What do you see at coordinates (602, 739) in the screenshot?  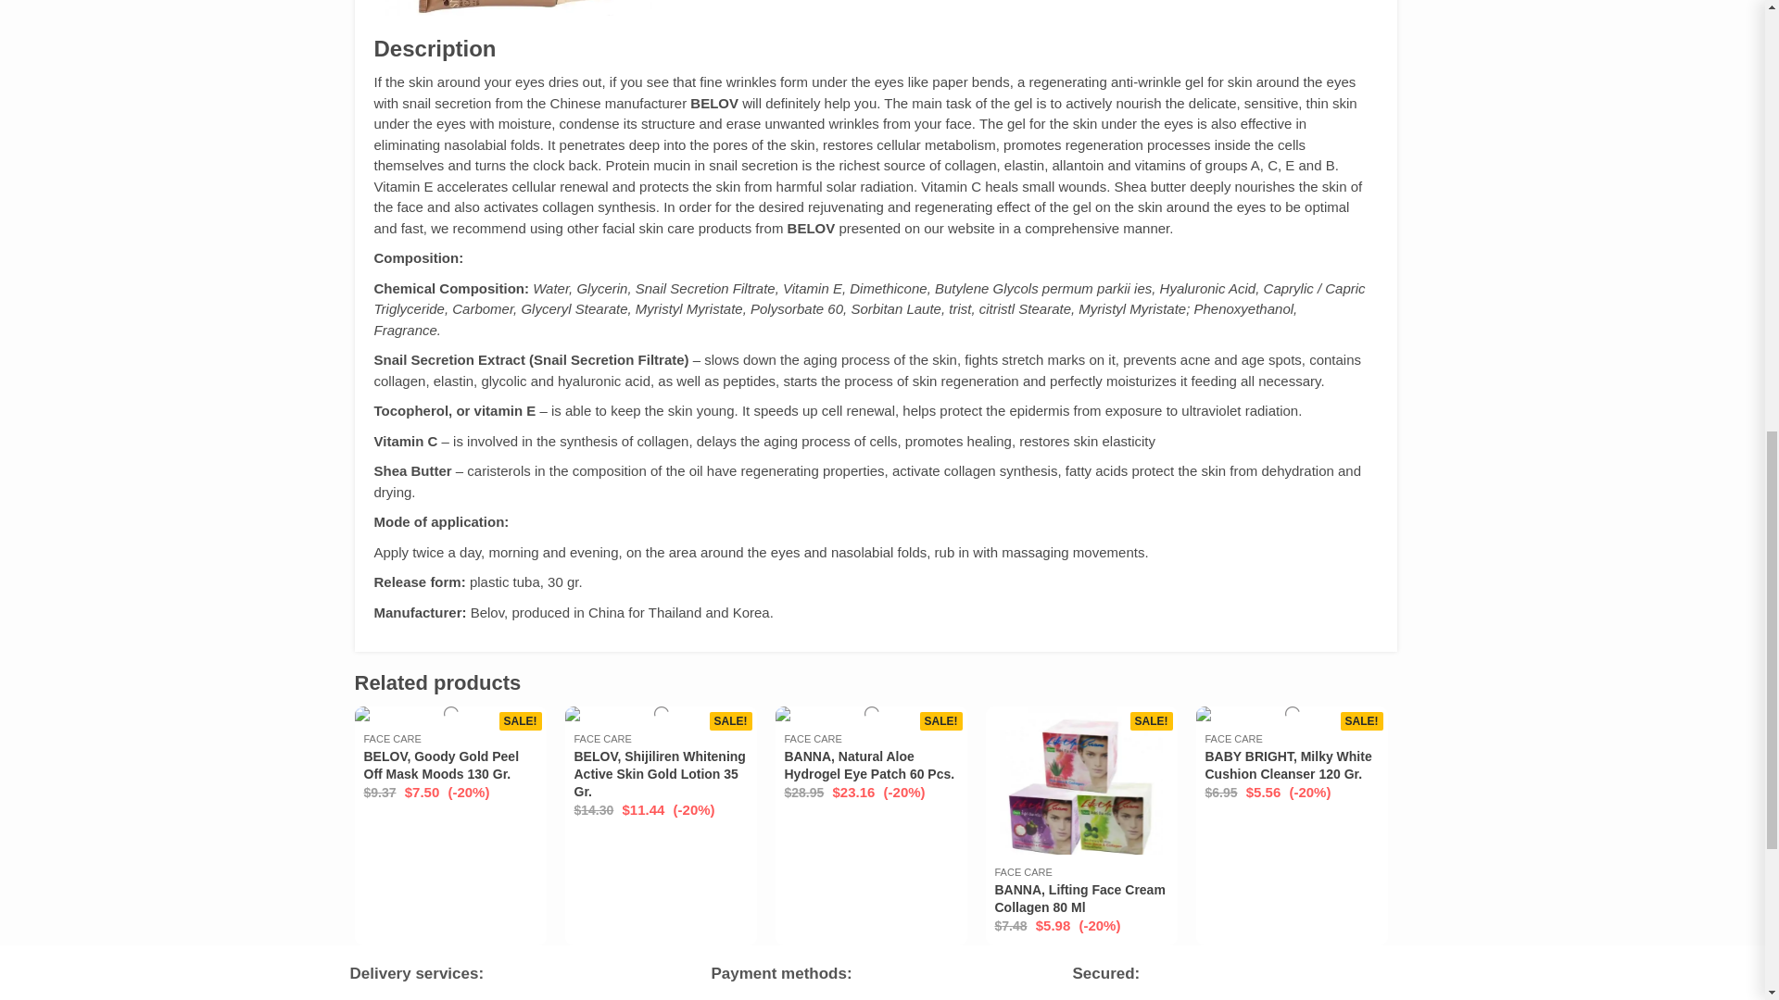 I see `FACE CARE` at bounding box center [602, 739].